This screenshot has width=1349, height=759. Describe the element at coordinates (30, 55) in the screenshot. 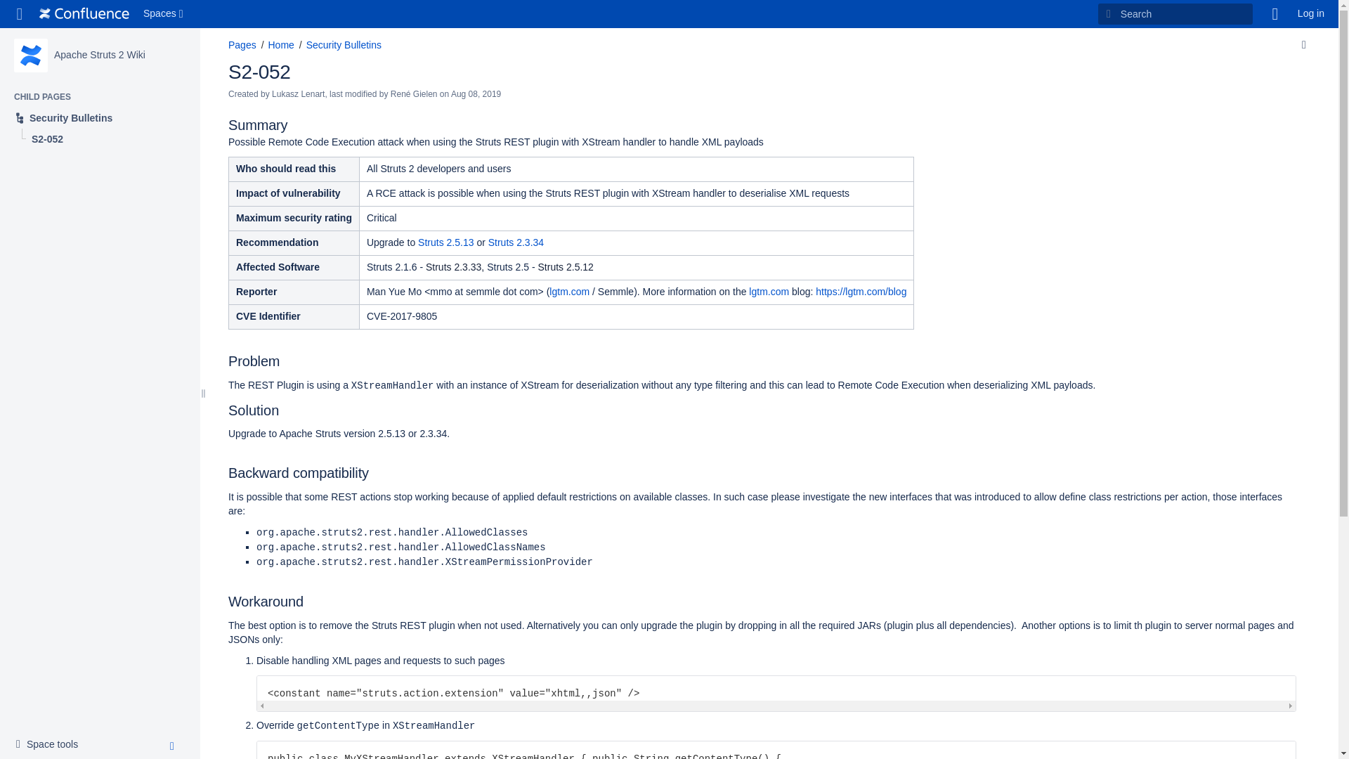

I see `Apache Struts 2 Wiki` at that location.